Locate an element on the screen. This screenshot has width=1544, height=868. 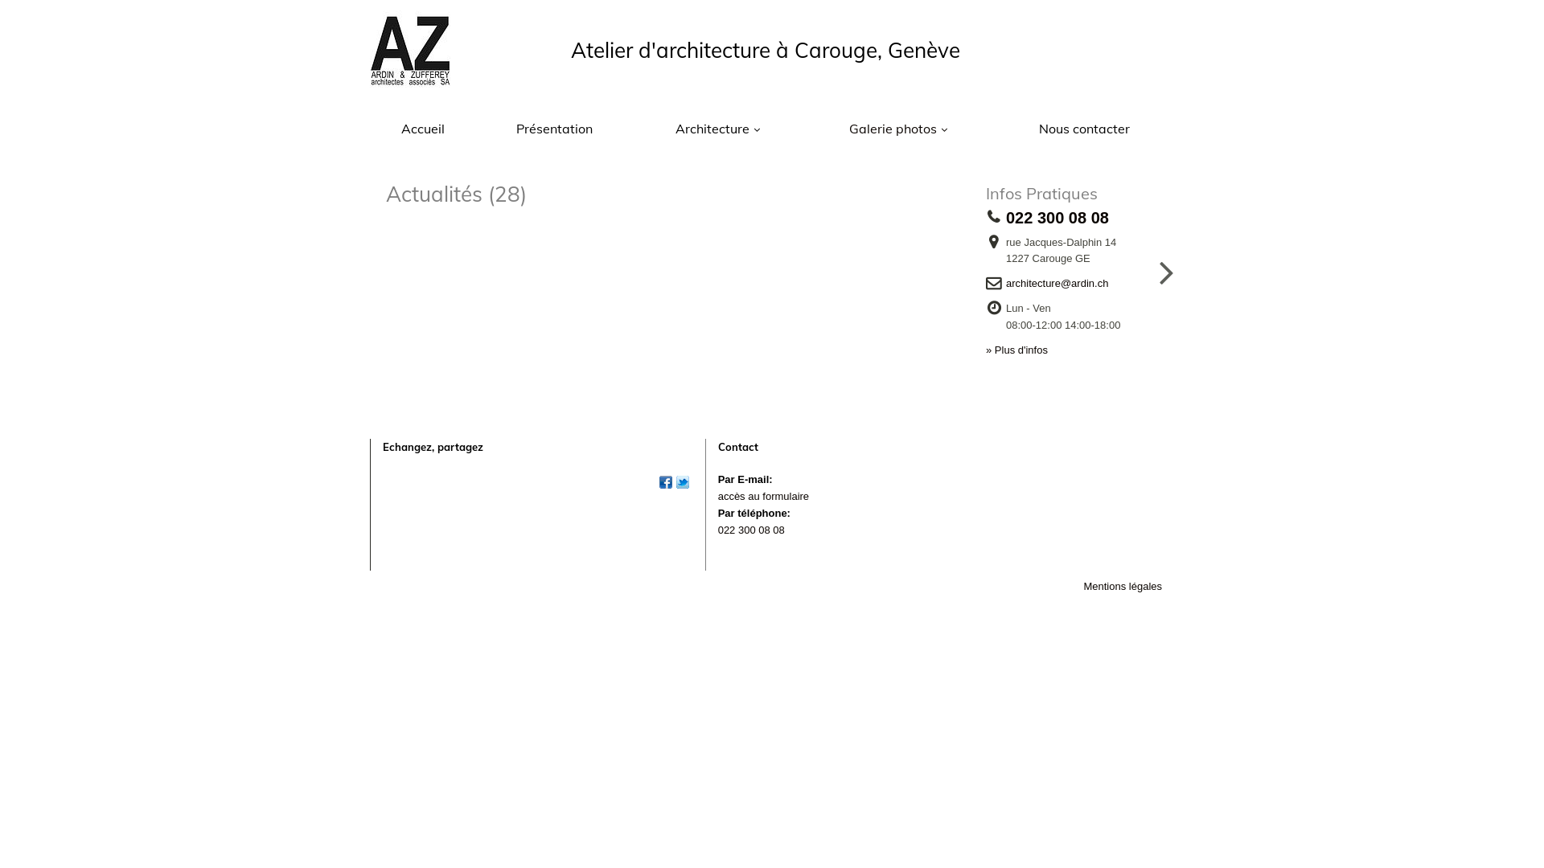
Architecture is located at coordinates (717, 129).